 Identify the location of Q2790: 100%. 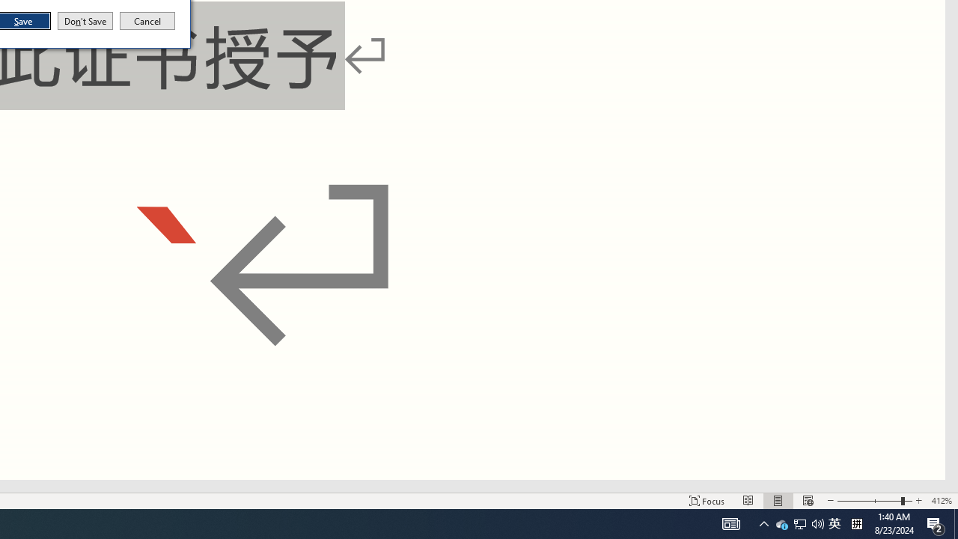
(874, 500).